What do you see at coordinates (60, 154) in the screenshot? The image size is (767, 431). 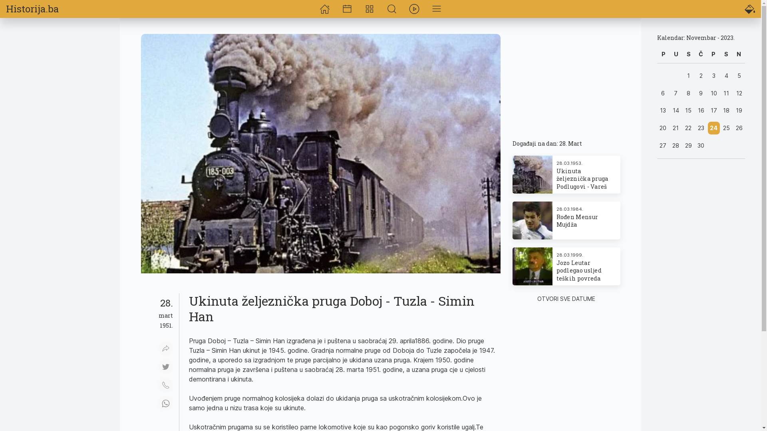 I see `Advertisement` at bounding box center [60, 154].